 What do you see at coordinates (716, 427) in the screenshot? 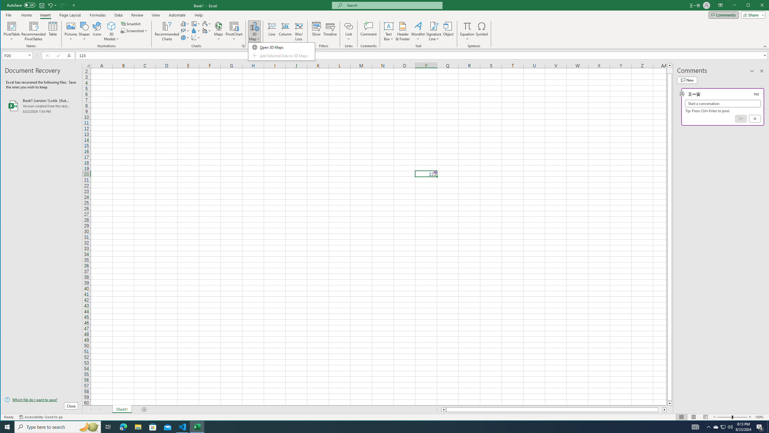
I see `Visual Studio Code - 1 running window` at bounding box center [716, 427].